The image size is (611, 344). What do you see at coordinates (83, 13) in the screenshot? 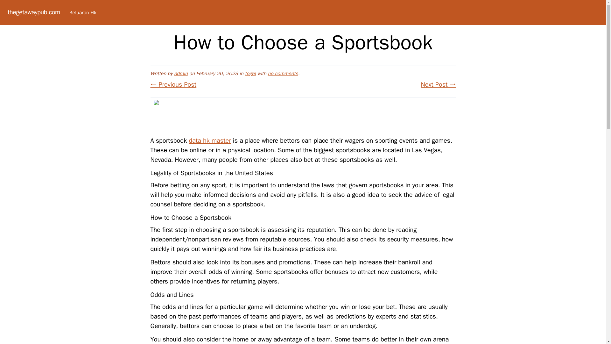
I see `Keluaran Hk` at bounding box center [83, 13].